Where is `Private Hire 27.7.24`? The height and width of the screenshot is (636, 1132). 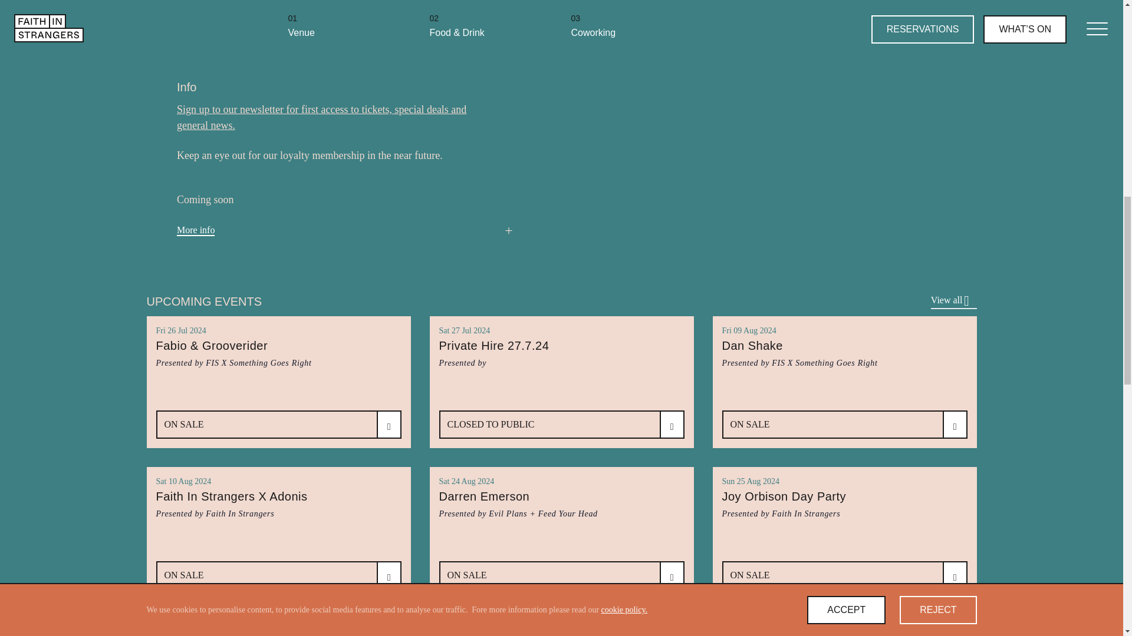
Private Hire 27.7.24 is located at coordinates (561, 353).